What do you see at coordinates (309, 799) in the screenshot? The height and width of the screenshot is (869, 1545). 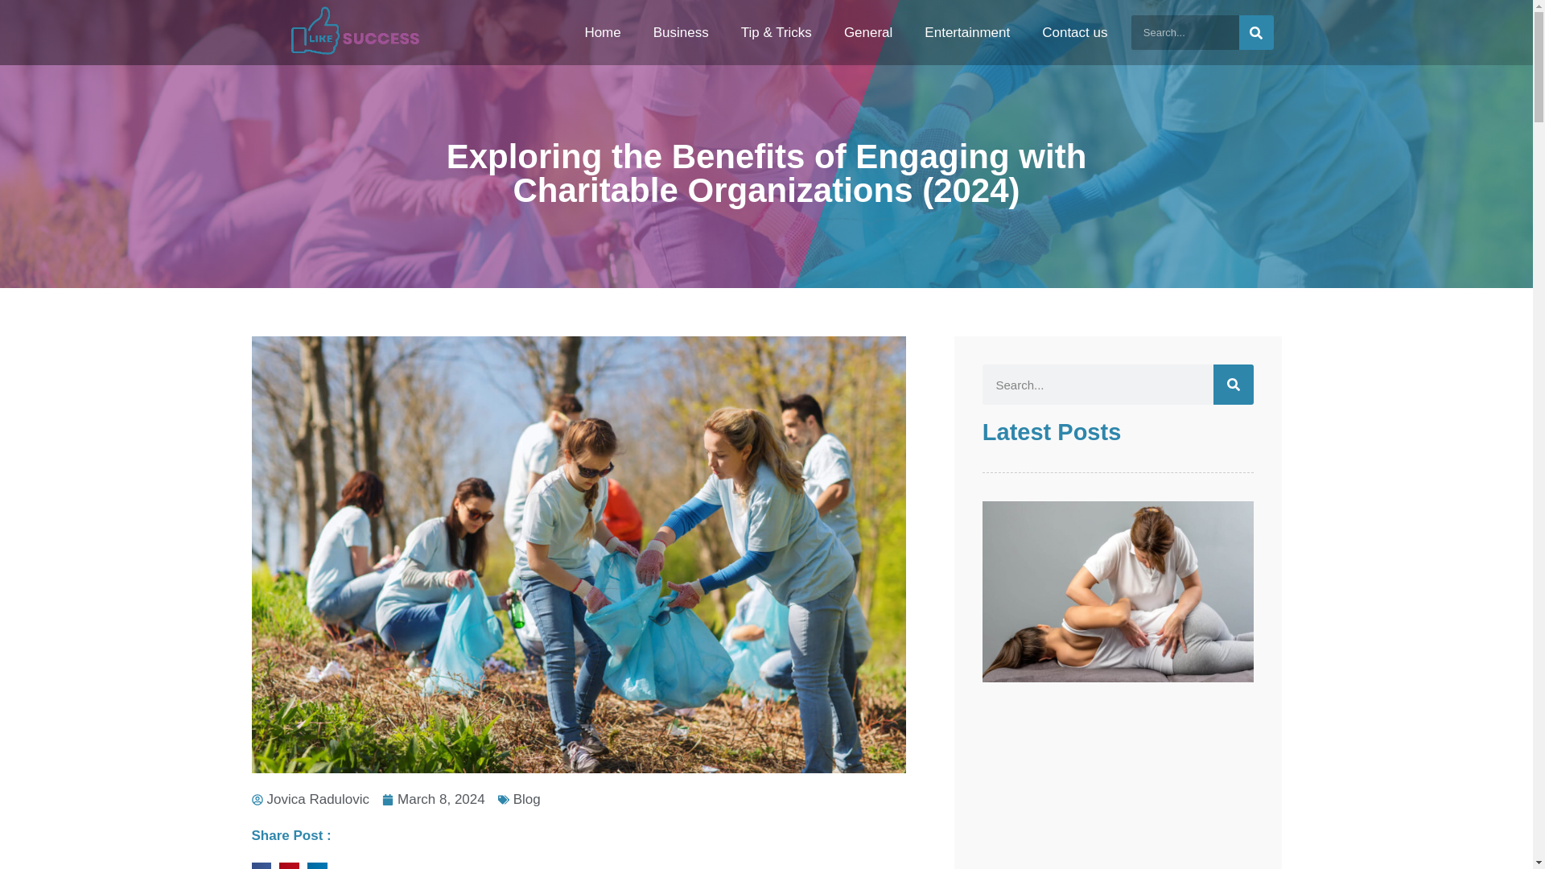 I see `Jovica Radulovic` at bounding box center [309, 799].